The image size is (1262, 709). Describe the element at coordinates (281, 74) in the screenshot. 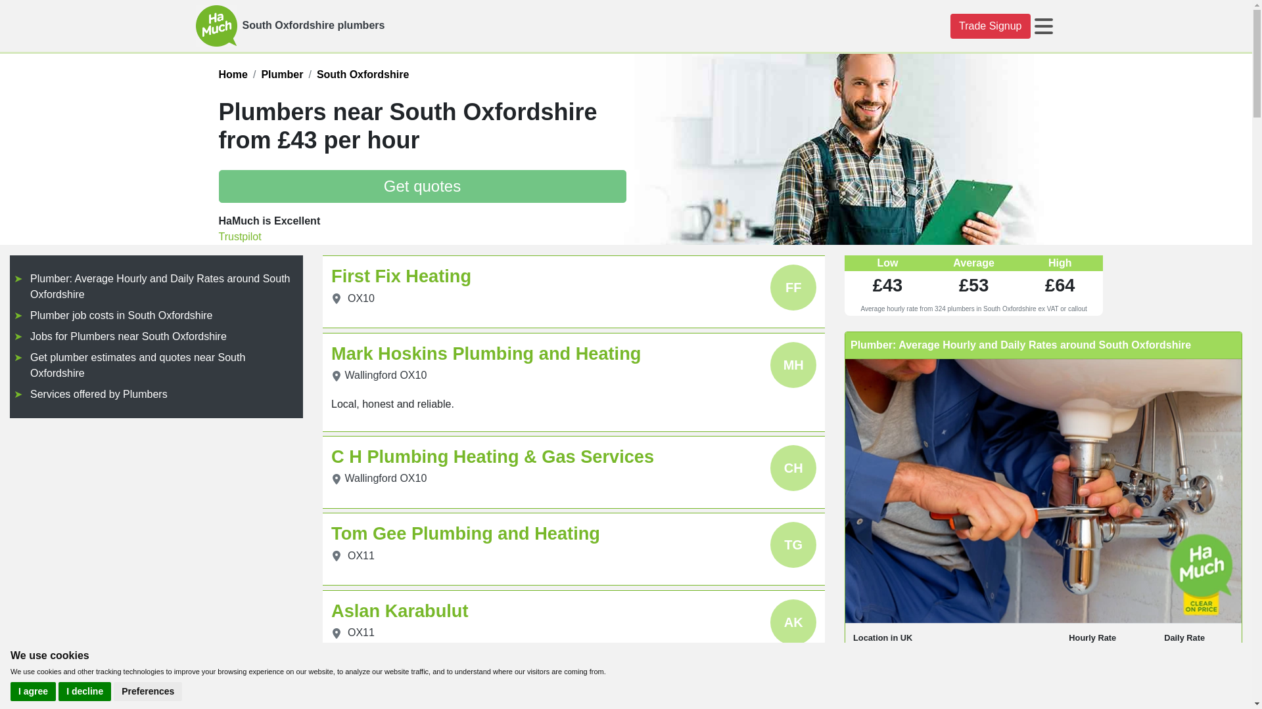

I see `Plumber` at that location.